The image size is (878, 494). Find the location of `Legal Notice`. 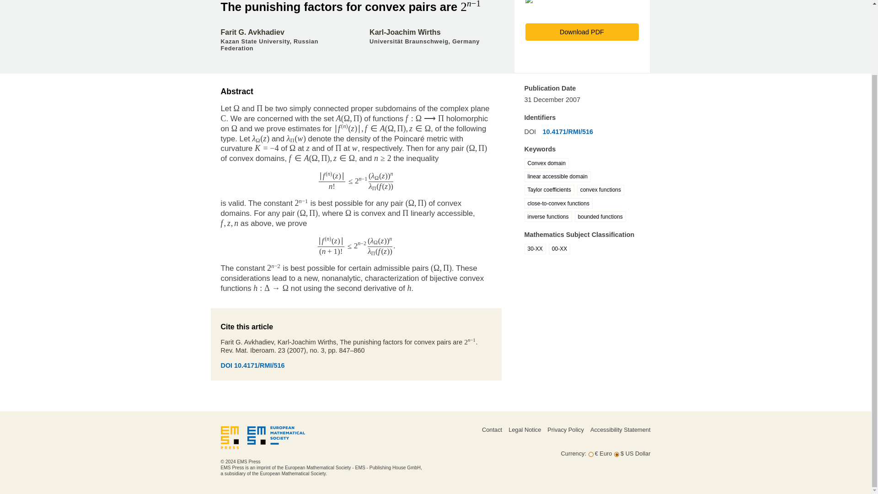

Legal Notice is located at coordinates (524, 430).